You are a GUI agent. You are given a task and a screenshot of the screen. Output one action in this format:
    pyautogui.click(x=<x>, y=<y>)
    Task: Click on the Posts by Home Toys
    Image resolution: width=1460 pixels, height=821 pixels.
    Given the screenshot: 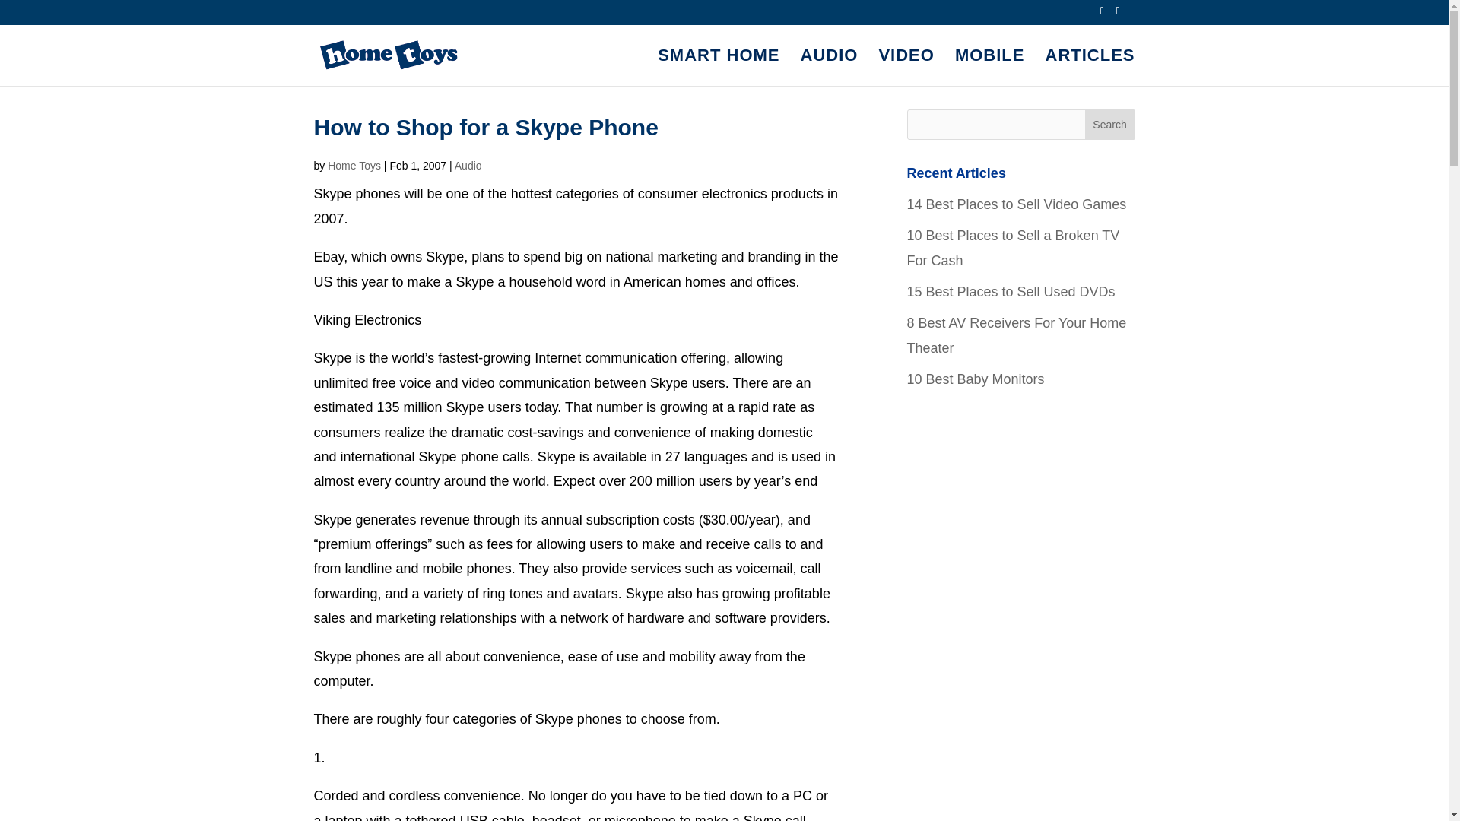 What is the action you would take?
    pyautogui.click(x=354, y=165)
    